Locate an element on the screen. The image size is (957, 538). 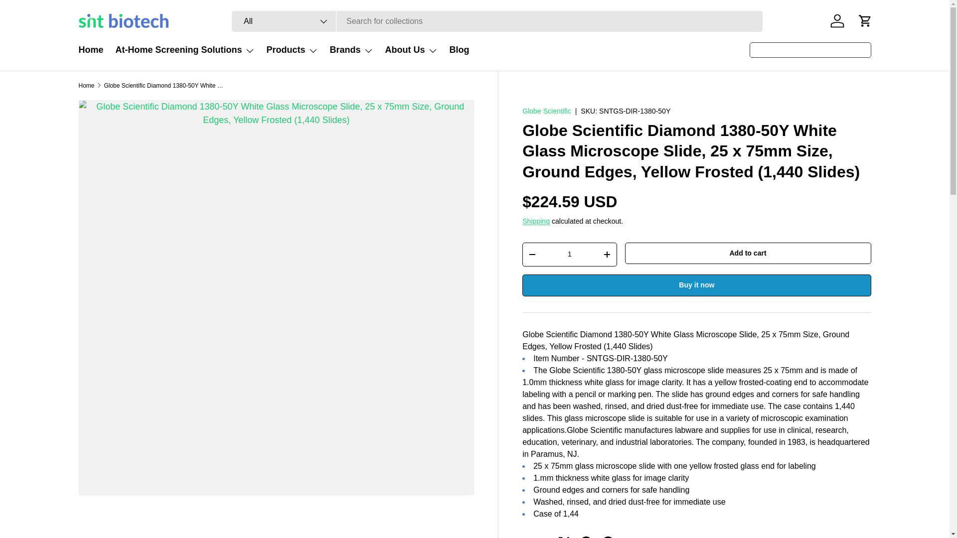
All is located at coordinates (284, 21).